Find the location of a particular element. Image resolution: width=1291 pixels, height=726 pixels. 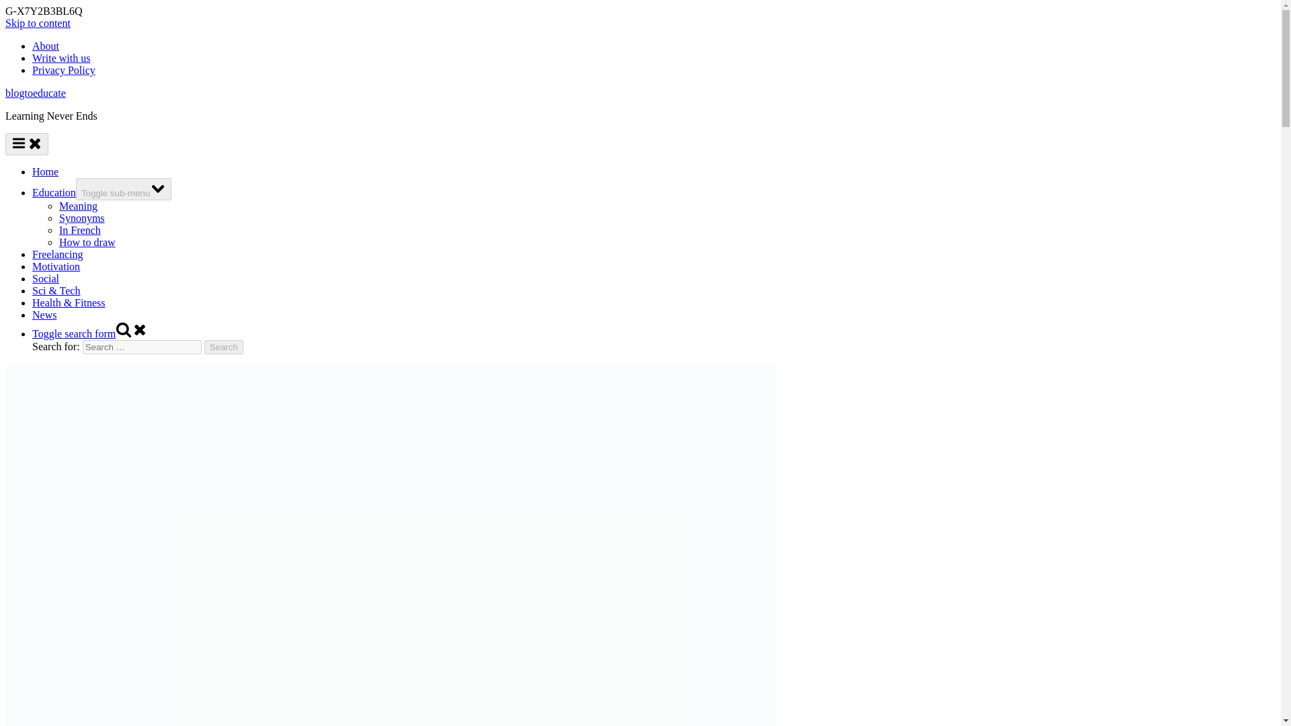

About is located at coordinates (46, 46).